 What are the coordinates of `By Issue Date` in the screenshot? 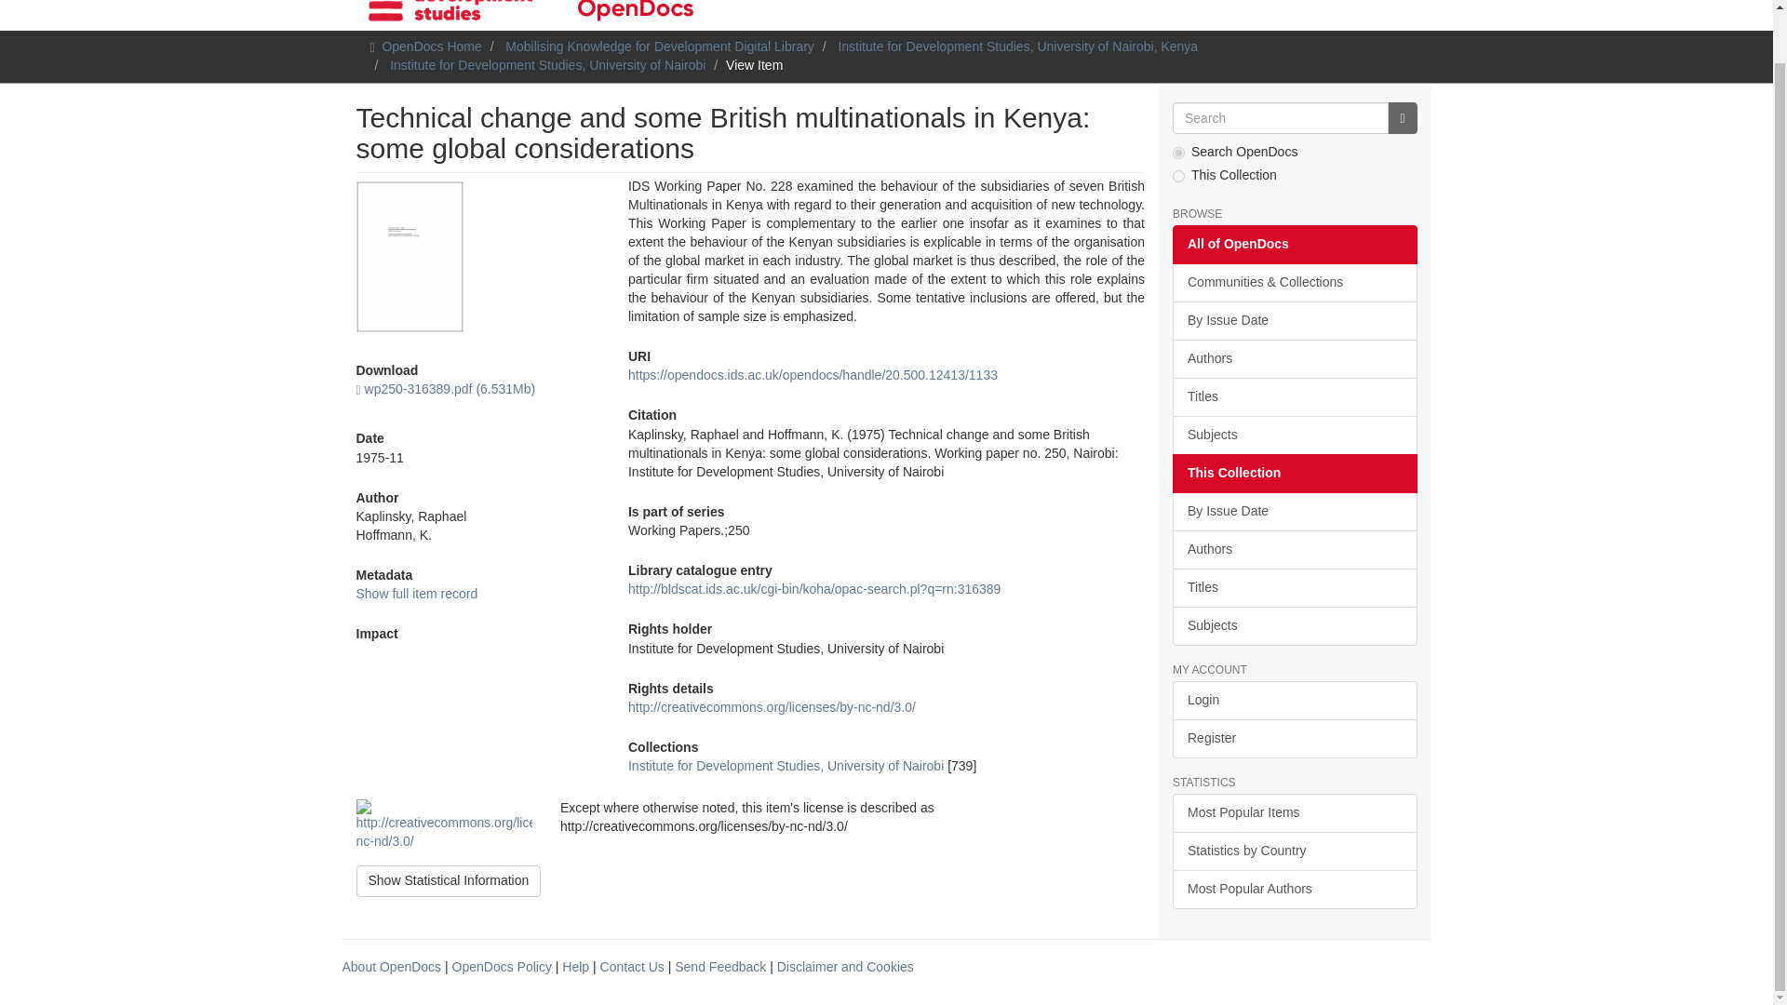 It's located at (1294, 321).